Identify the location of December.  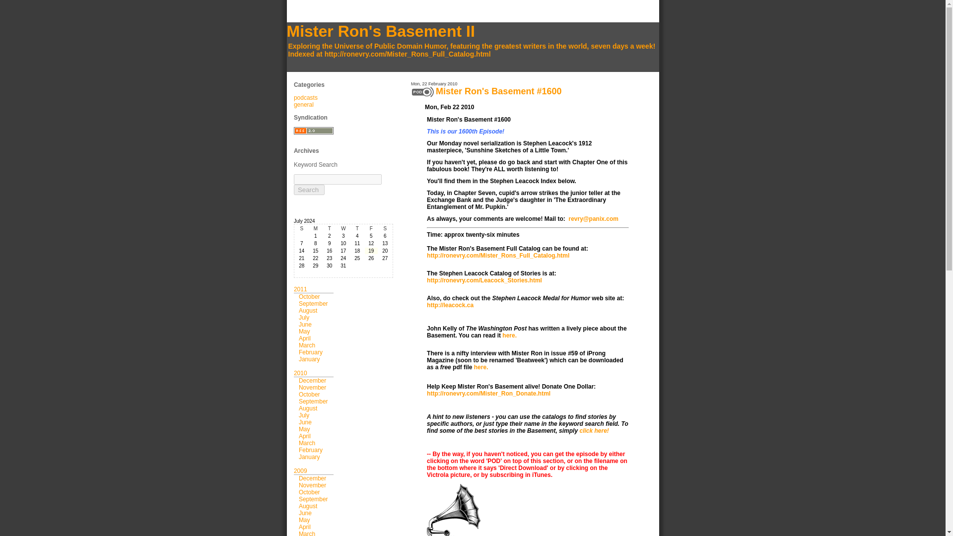
(312, 381).